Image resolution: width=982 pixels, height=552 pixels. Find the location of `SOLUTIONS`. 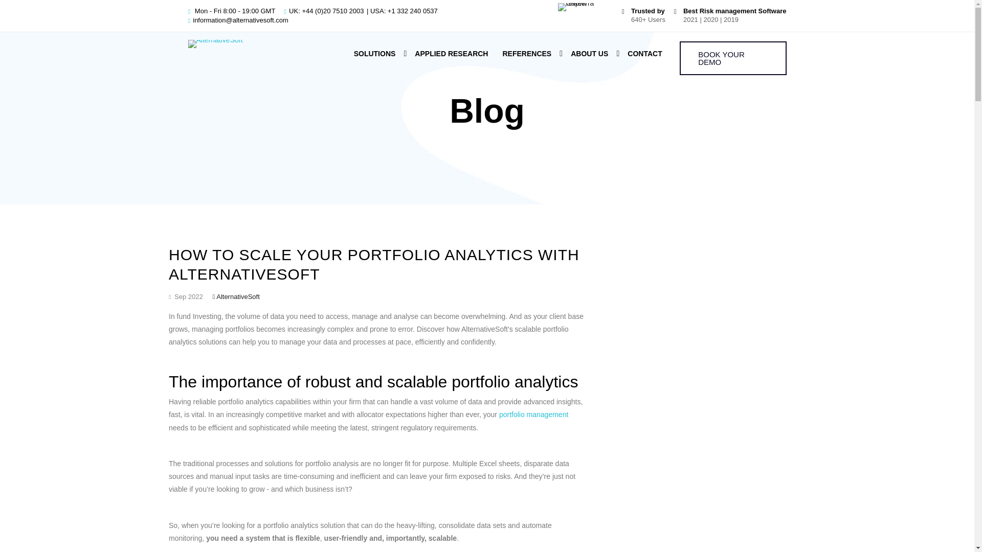

SOLUTIONS is located at coordinates (374, 54).